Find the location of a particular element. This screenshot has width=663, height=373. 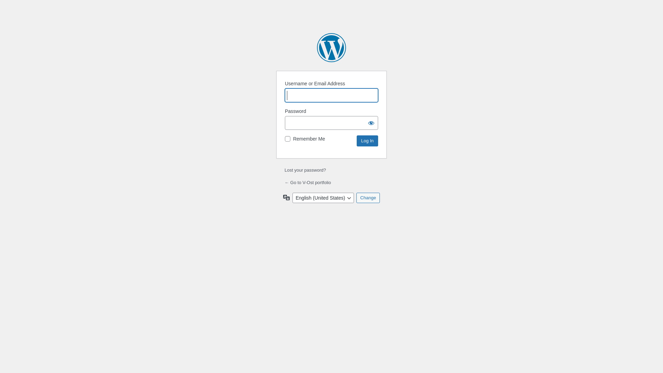

Change is located at coordinates (368, 198).